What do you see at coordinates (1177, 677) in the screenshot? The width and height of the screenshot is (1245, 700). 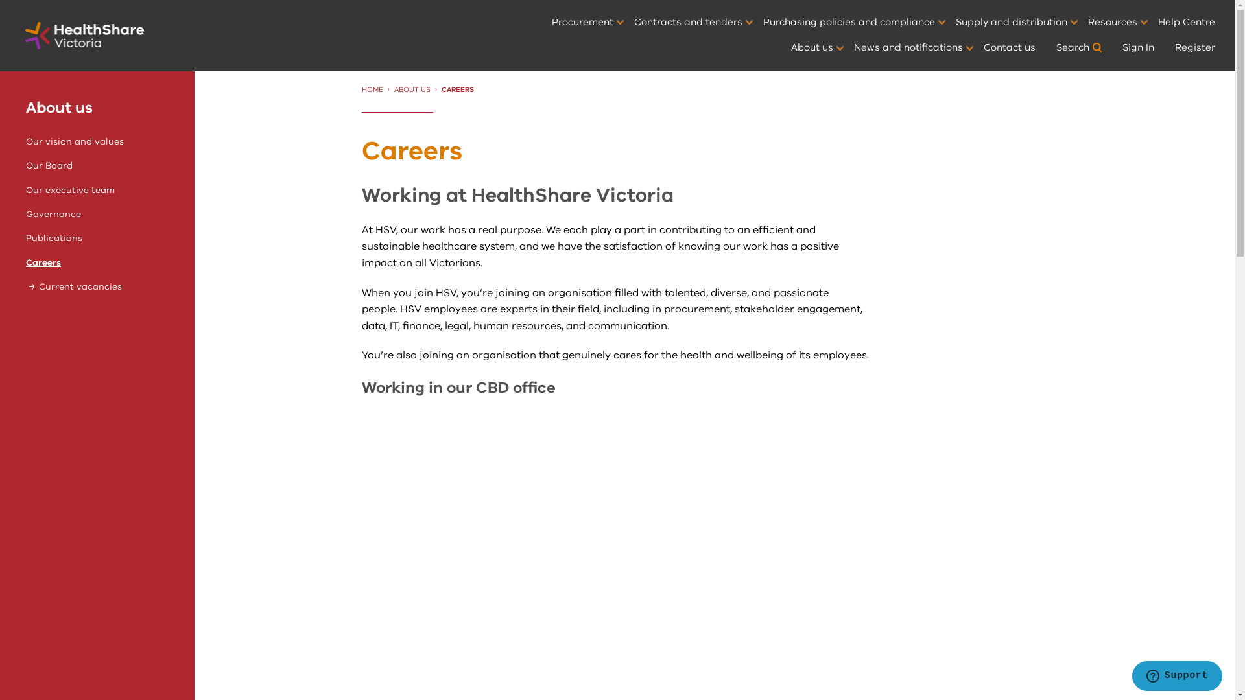 I see `Opens a widget where you can find more information` at bounding box center [1177, 677].